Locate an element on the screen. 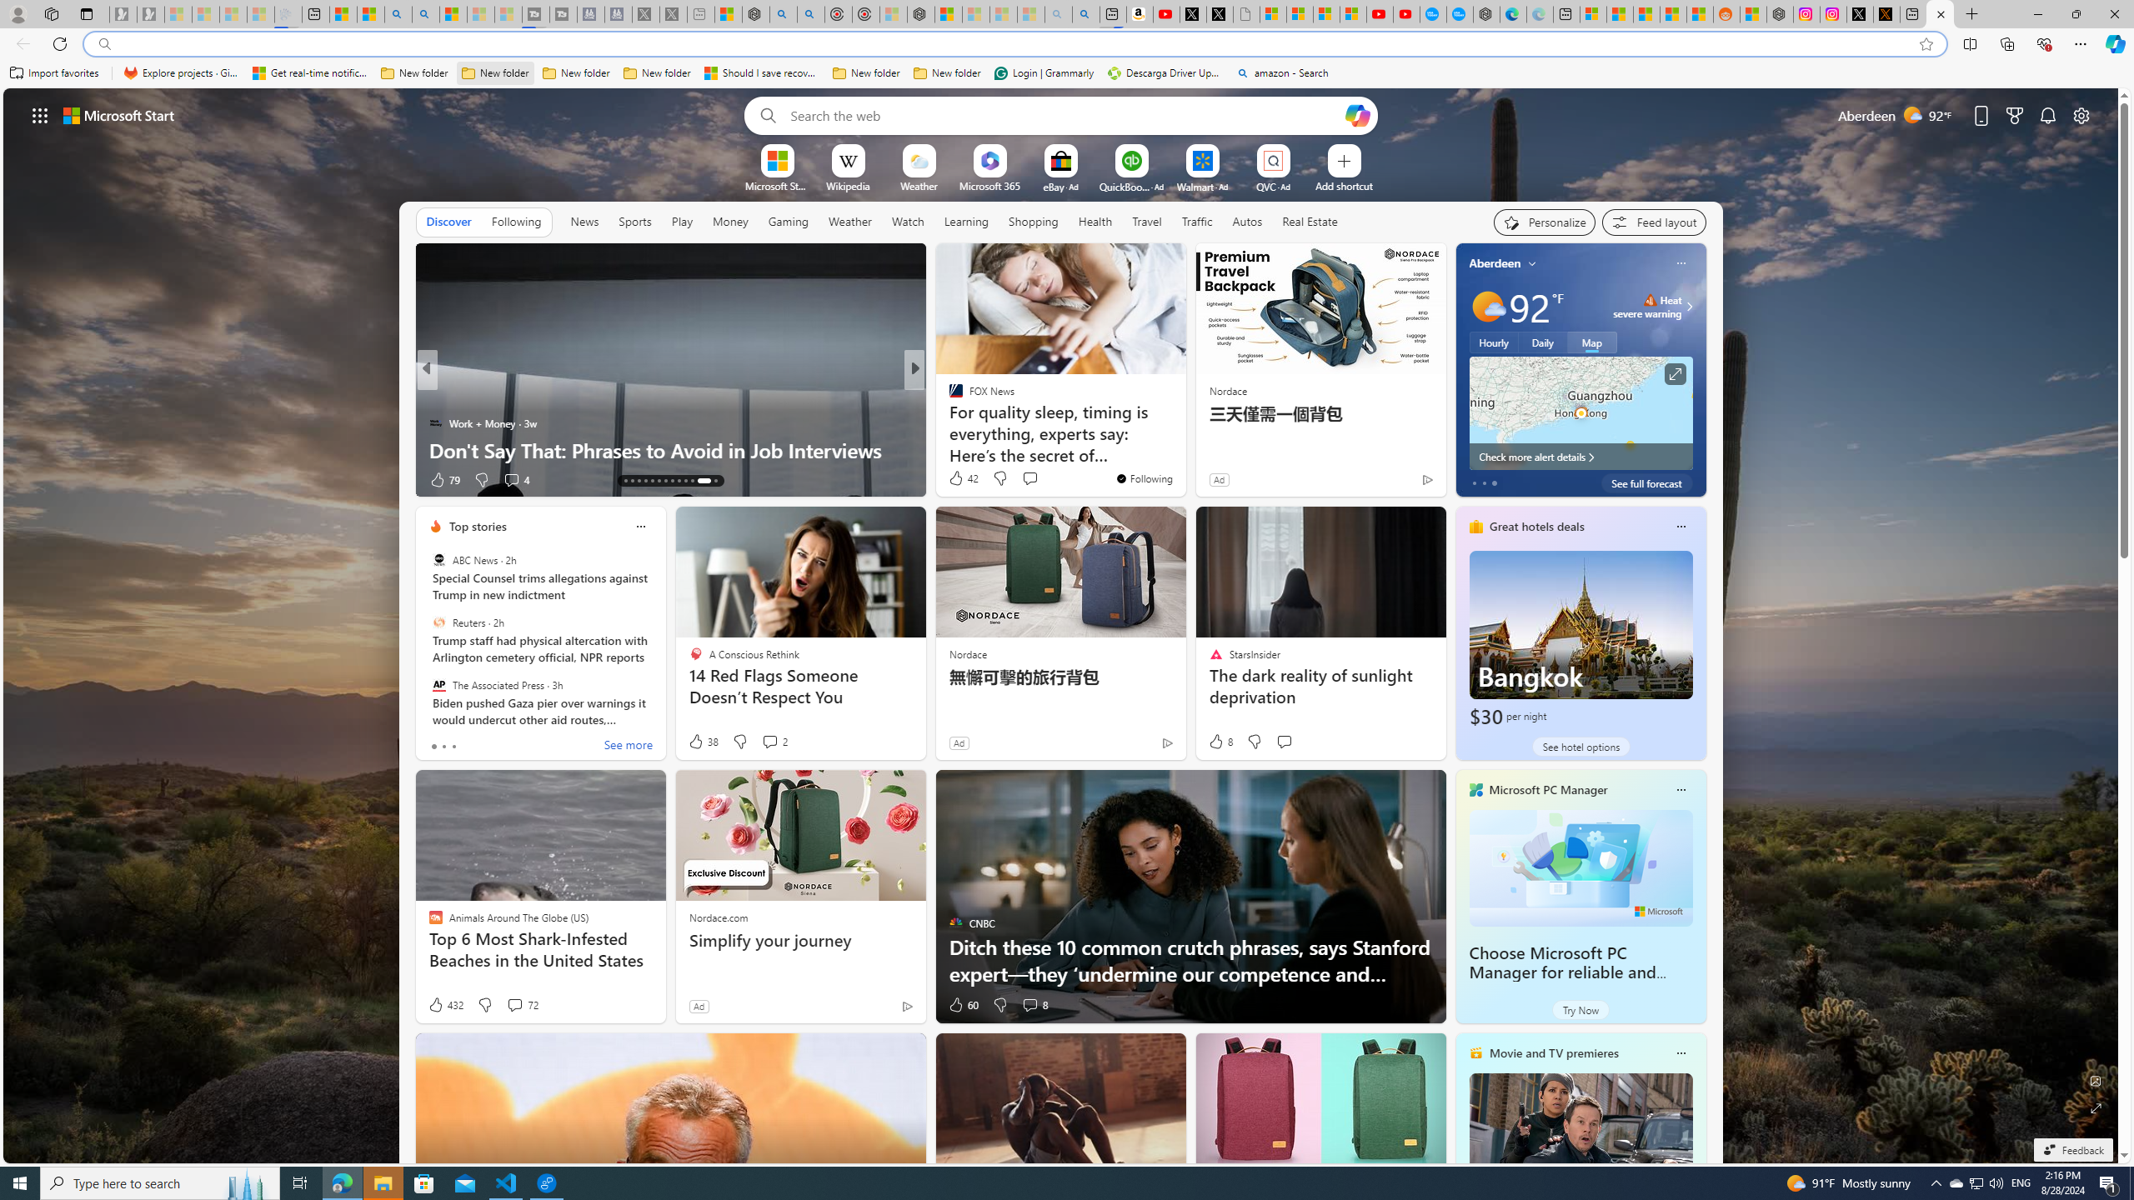 This screenshot has width=2134, height=1200. Descarga Driver Updater is located at coordinates (1165, 73).